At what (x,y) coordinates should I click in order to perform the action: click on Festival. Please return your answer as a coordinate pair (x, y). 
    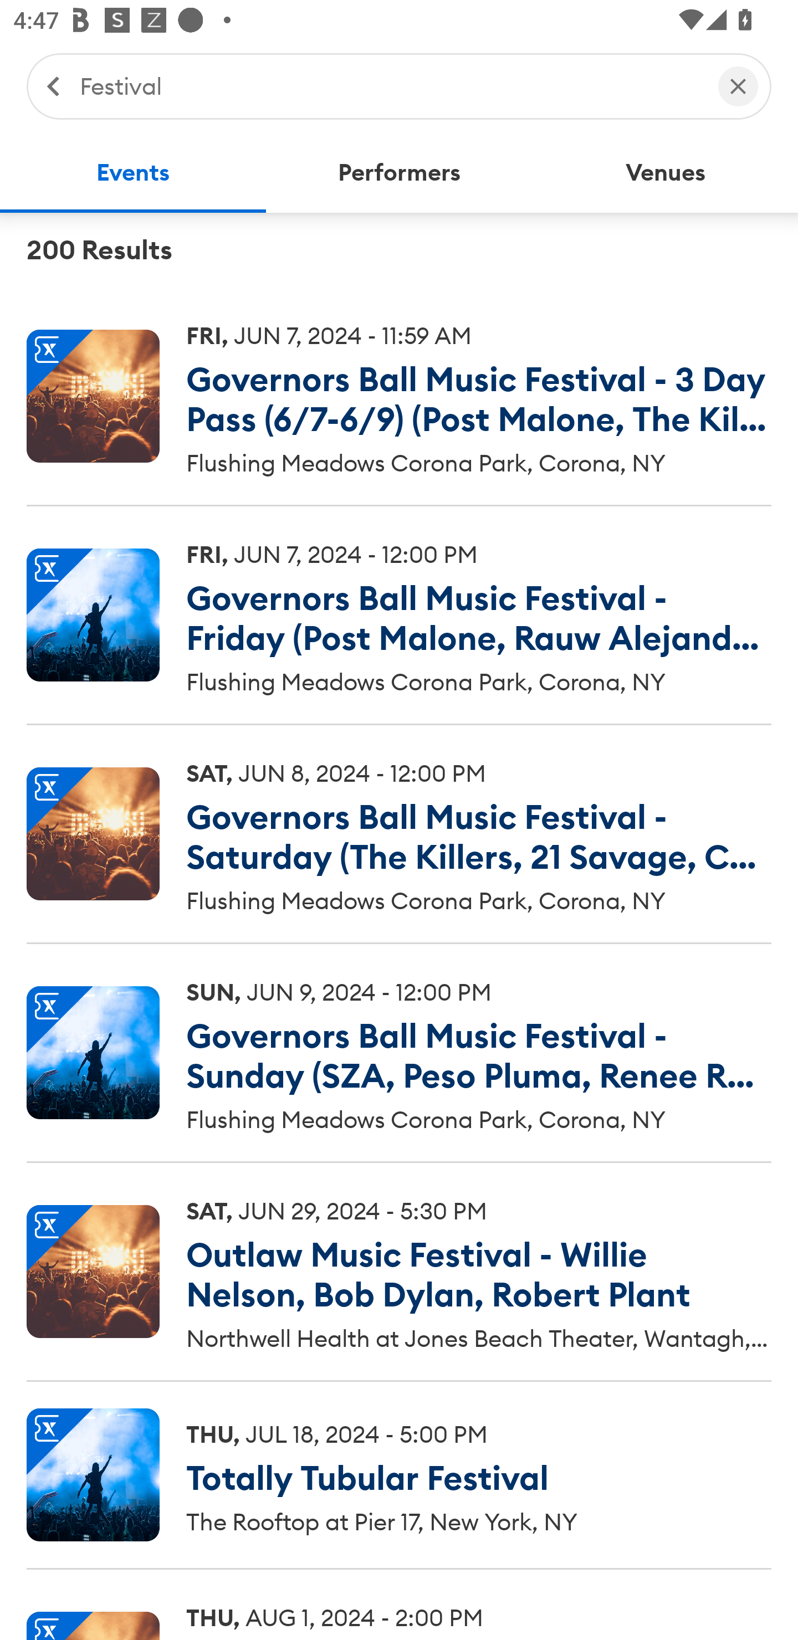
    Looking at the image, I should click on (389, 85).